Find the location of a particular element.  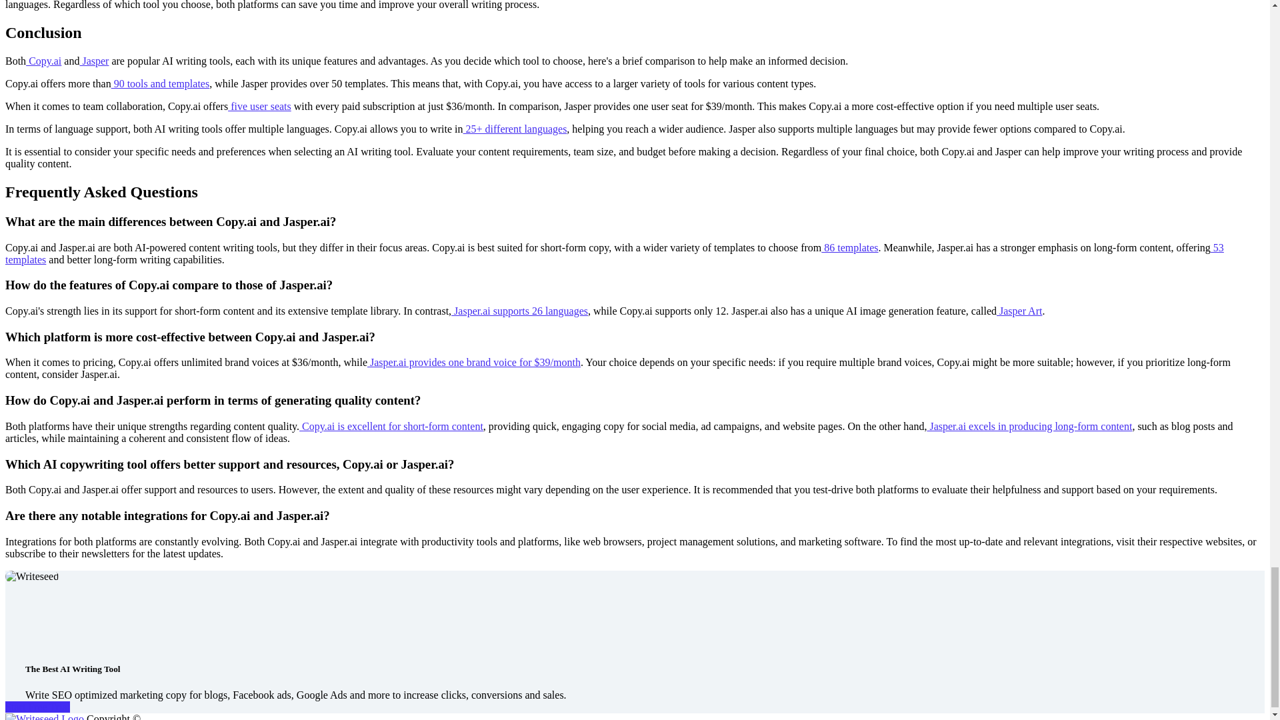

 Jasper Art is located at coordinates (1019, 311).